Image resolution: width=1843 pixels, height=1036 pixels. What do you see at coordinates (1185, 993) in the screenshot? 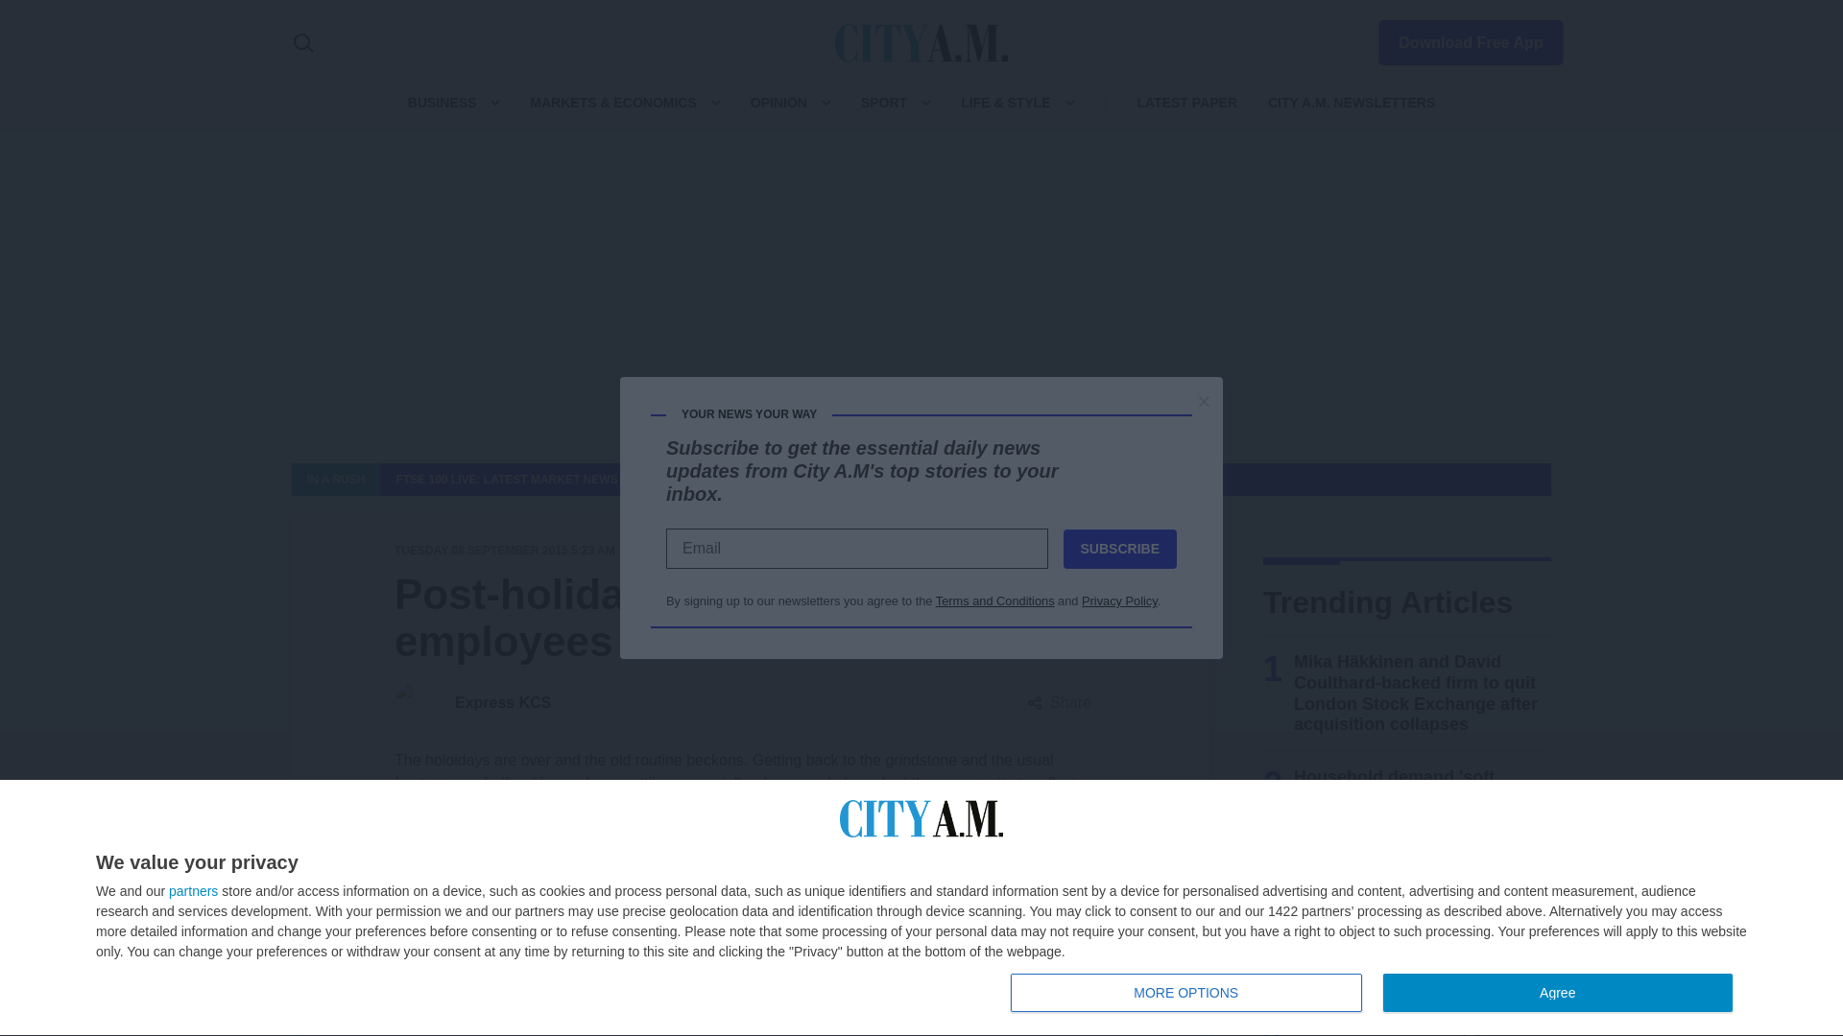
I see `Agree` at bounding box center [1185, 993].